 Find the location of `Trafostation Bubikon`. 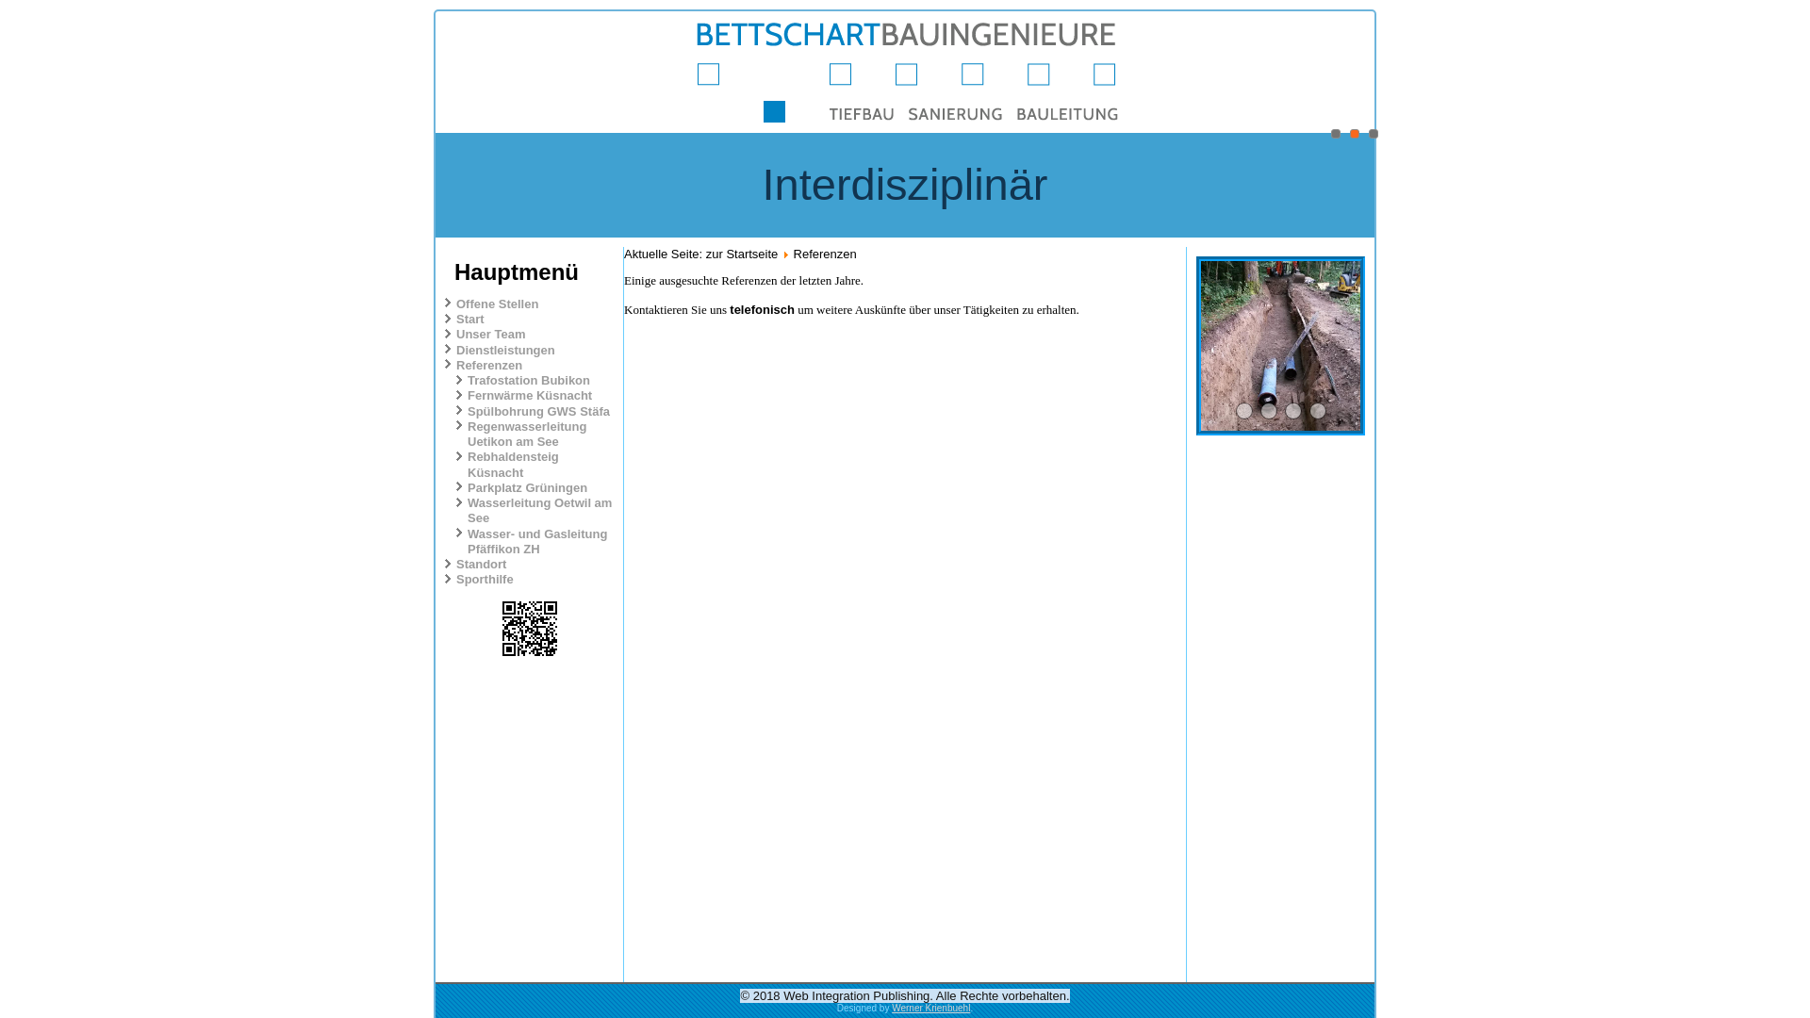

Trafostation Bubikon is located at coordinates (529, 381).